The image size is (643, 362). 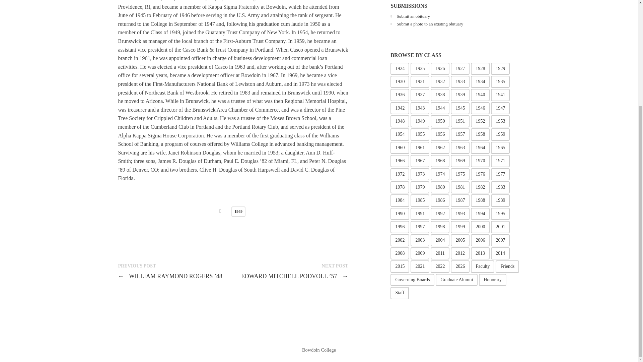 What do you see at coordinates (440, 68) in the screenshot?
I see `1926` at bounding box center [440, 68].